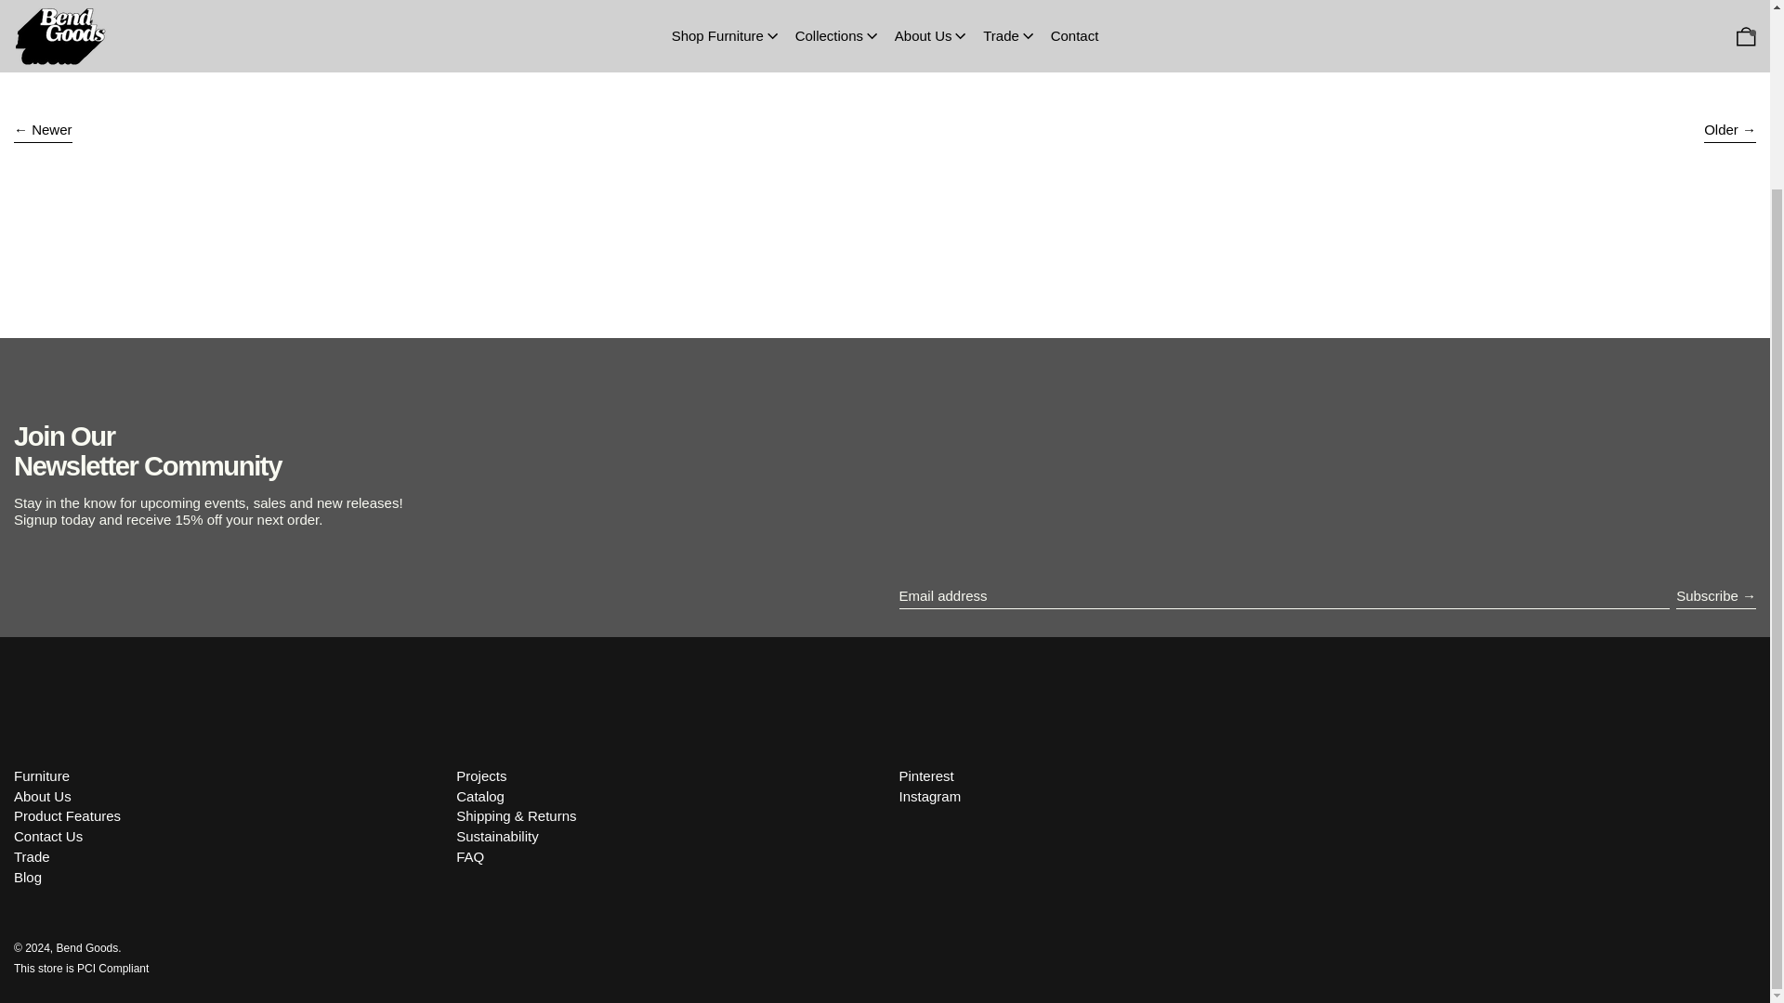  What do you see at coordinates (67, 815) in the screenshot?
I see `Product Features` at bounding box center [67, 815].